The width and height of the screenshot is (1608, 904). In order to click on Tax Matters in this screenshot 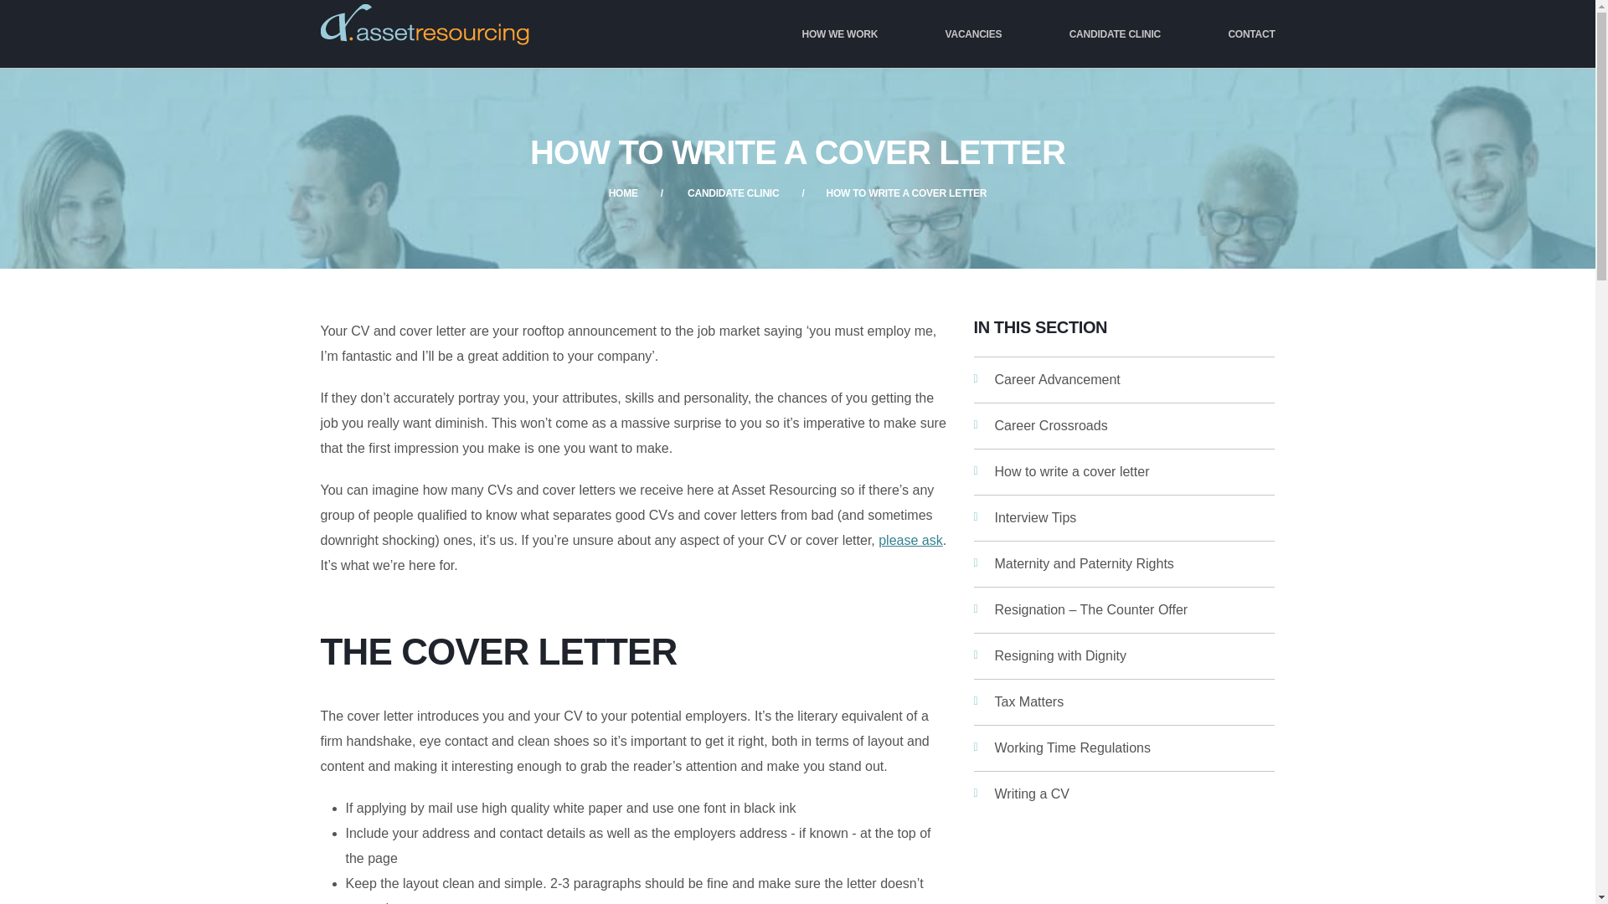, I will do `click(1124, 702)`.